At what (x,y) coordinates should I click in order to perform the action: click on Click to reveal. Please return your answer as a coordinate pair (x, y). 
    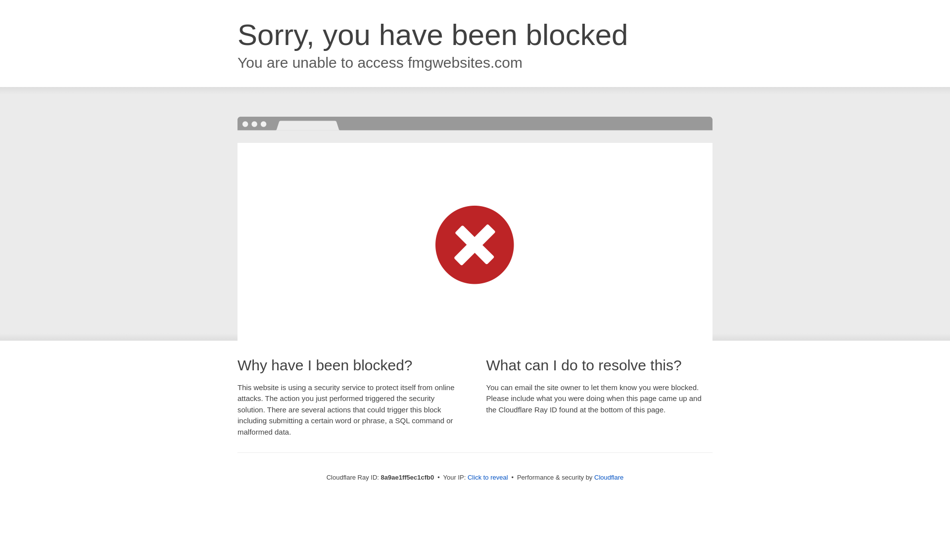
    Looking at the image, I should click on (488, 478).